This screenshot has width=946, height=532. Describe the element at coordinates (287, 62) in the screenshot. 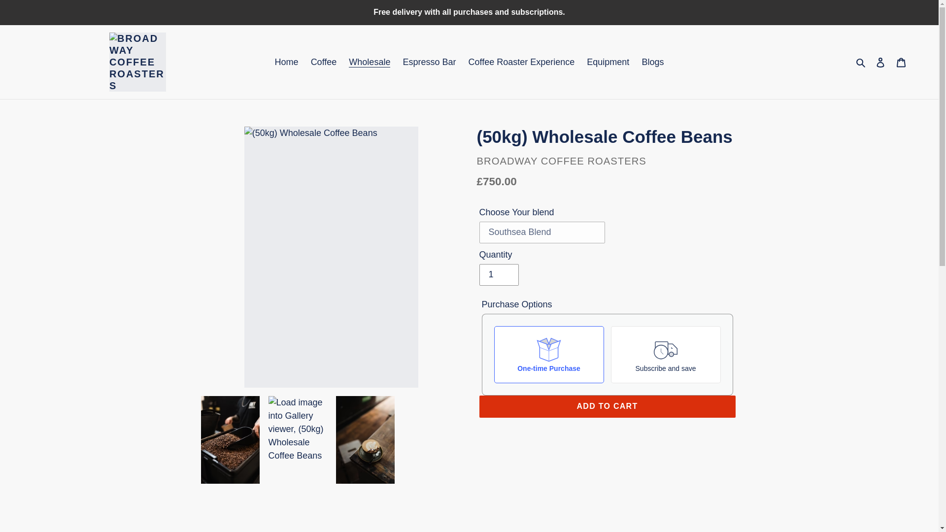

I see `Home` at that location.